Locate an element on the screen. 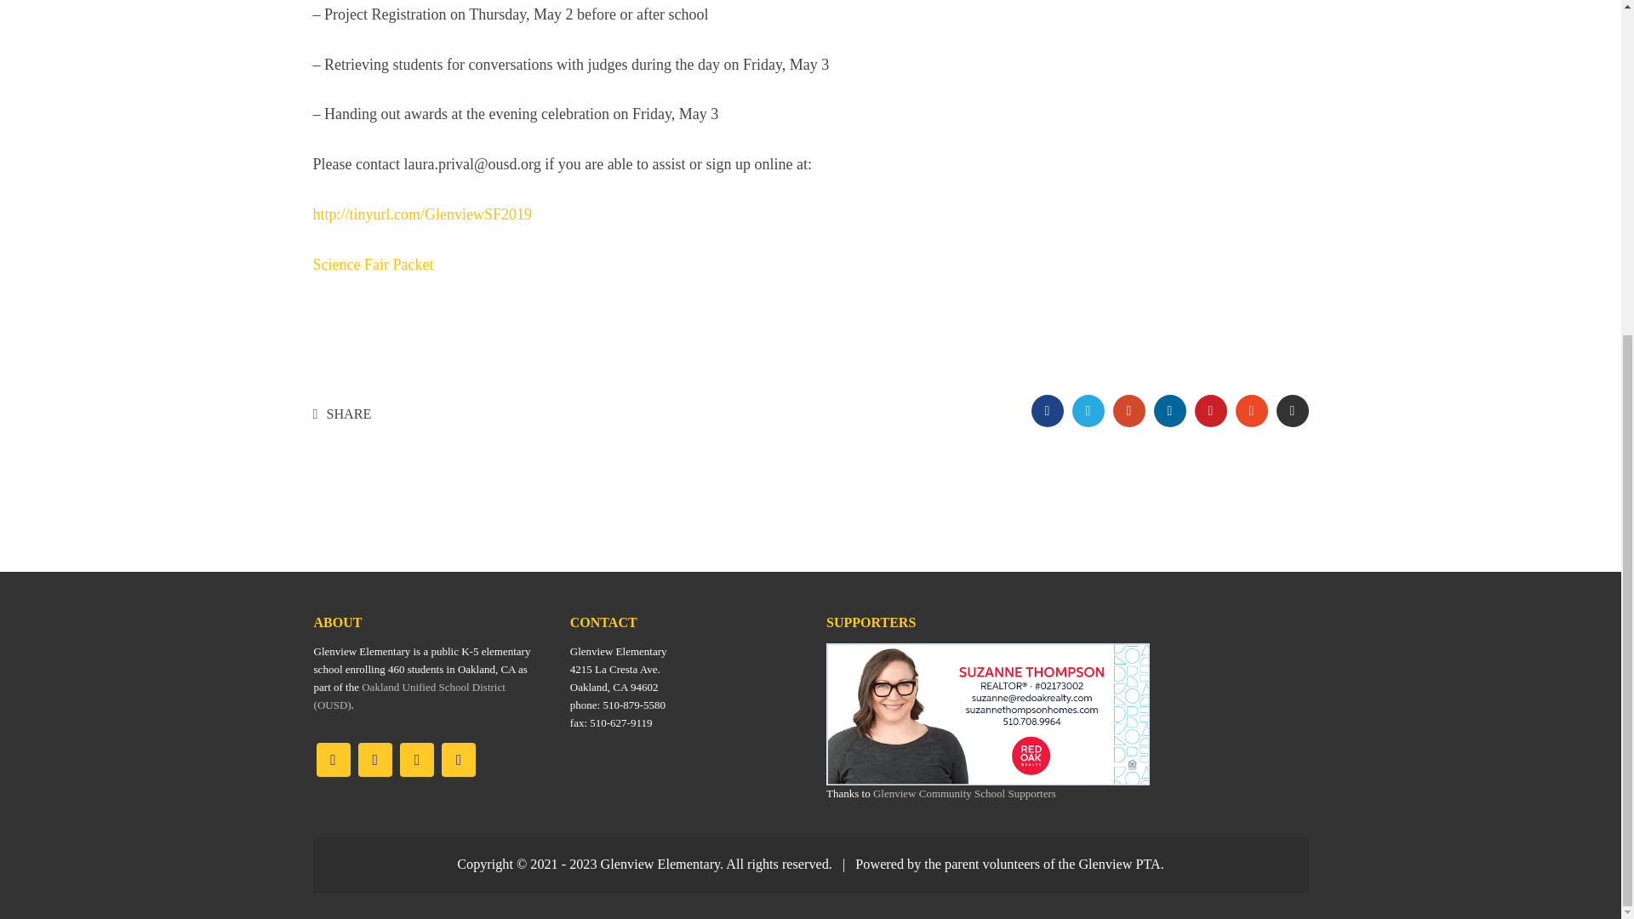  YouTube is located at coordinates (417, 759).